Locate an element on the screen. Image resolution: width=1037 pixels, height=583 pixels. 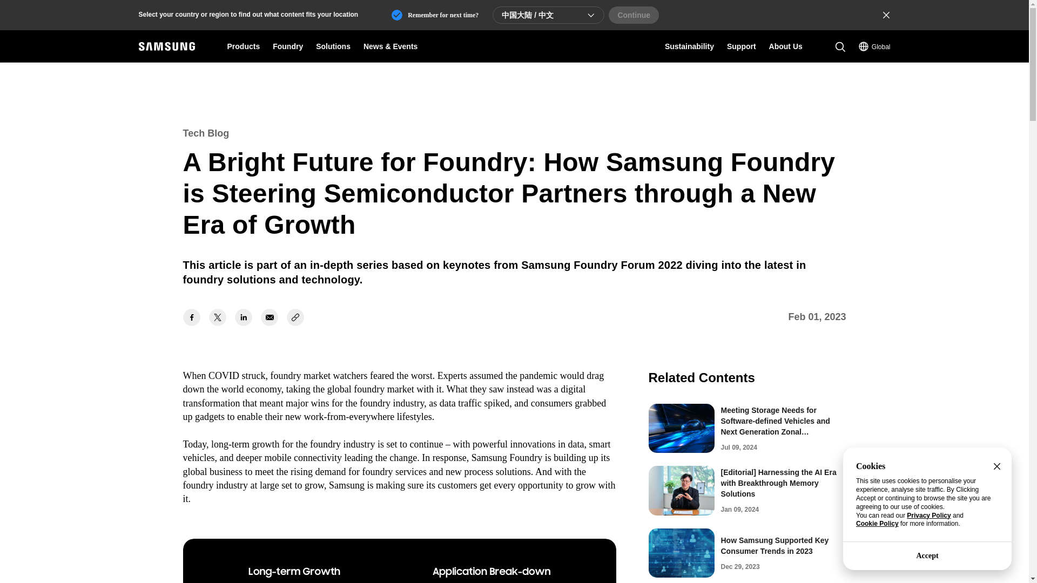
open new window is located at coordinates (191, 317).